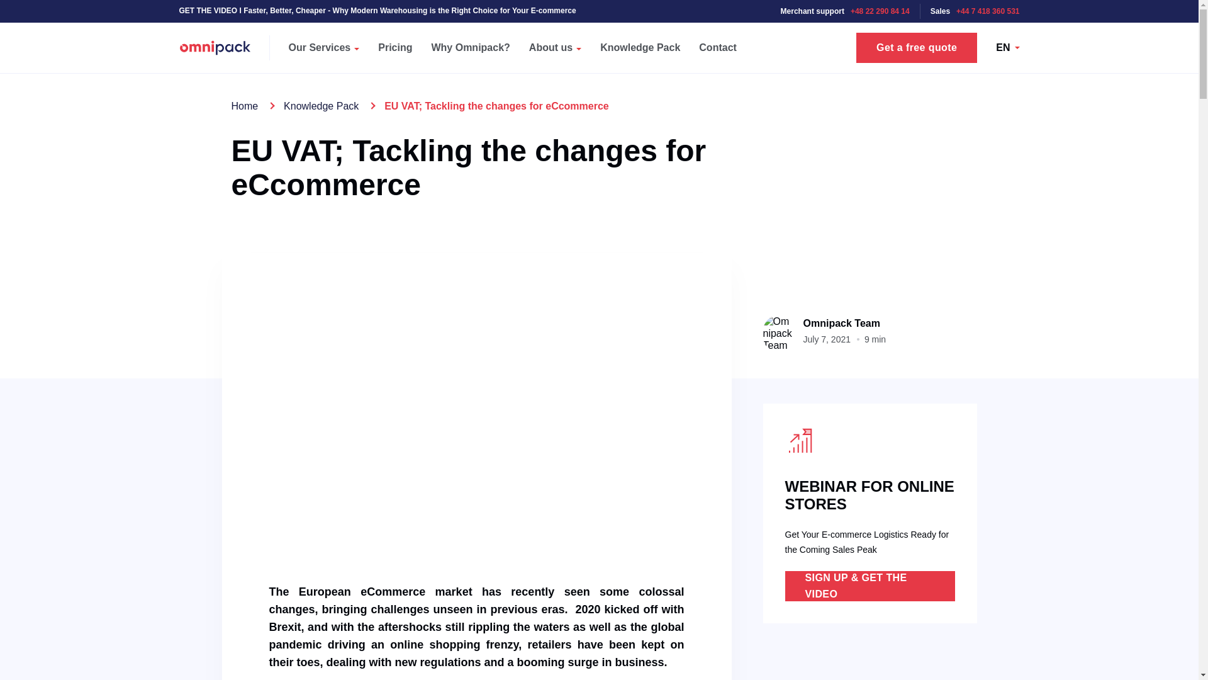 This screenshot has width=1208, height=680. Describe the element at coordinates (324, 47) in the screenshot. I see `Our Services` at that location.